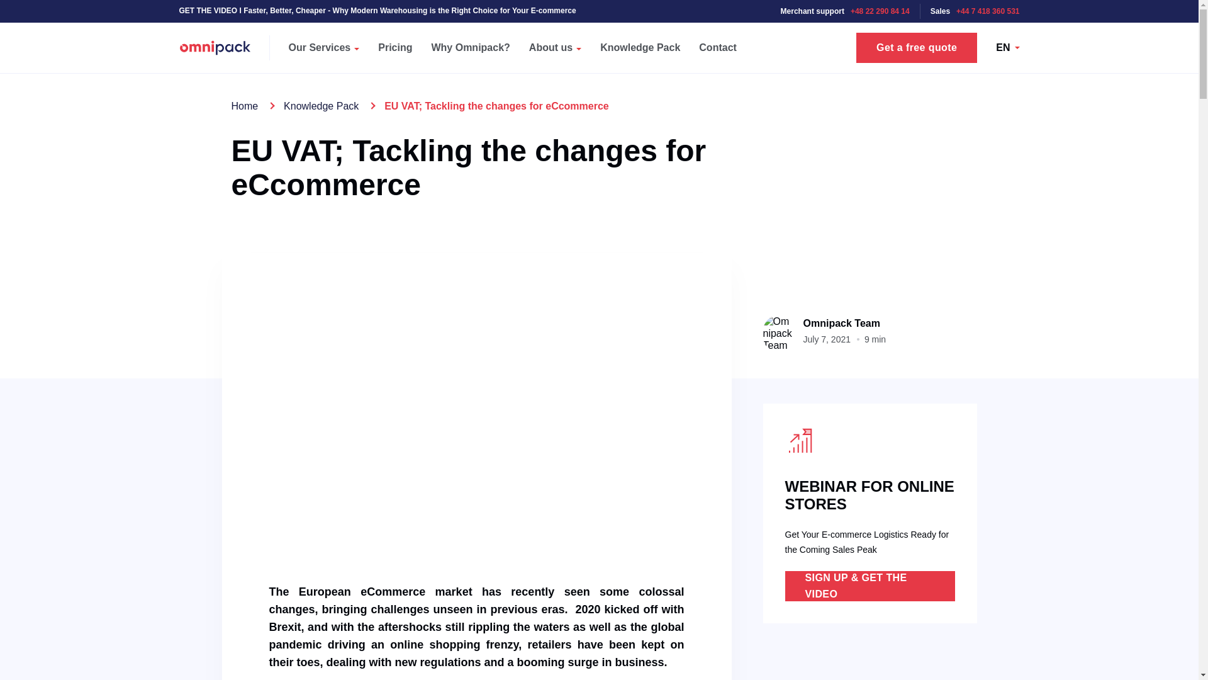 This screenshot has width=1208, height=680. Describe the element at coordinates (324, 47) in the screenshot. I see `Our Services` at that location.